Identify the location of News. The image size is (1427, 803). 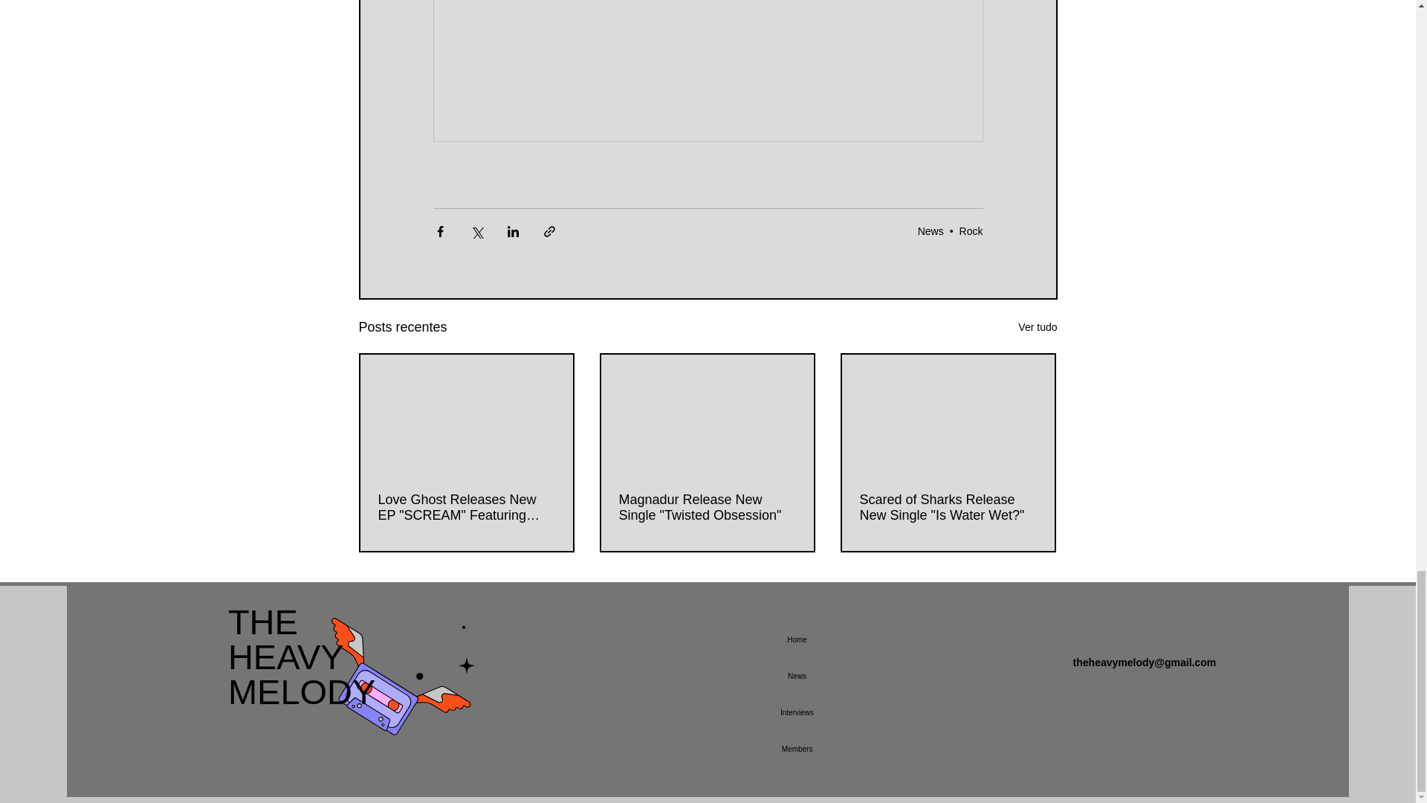
(971, 230).